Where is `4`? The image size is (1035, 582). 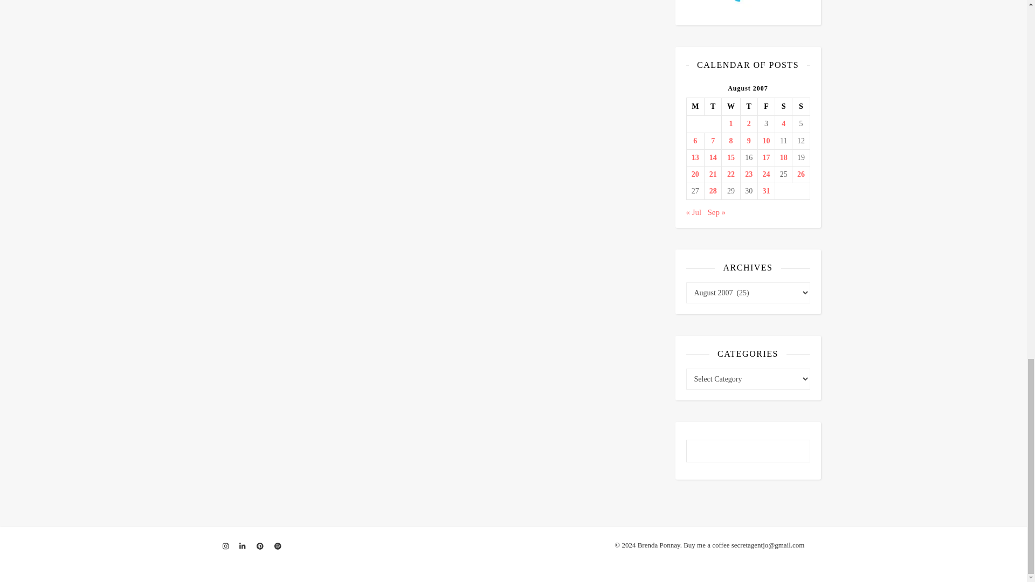
4 is located at coordinates (783, 124).